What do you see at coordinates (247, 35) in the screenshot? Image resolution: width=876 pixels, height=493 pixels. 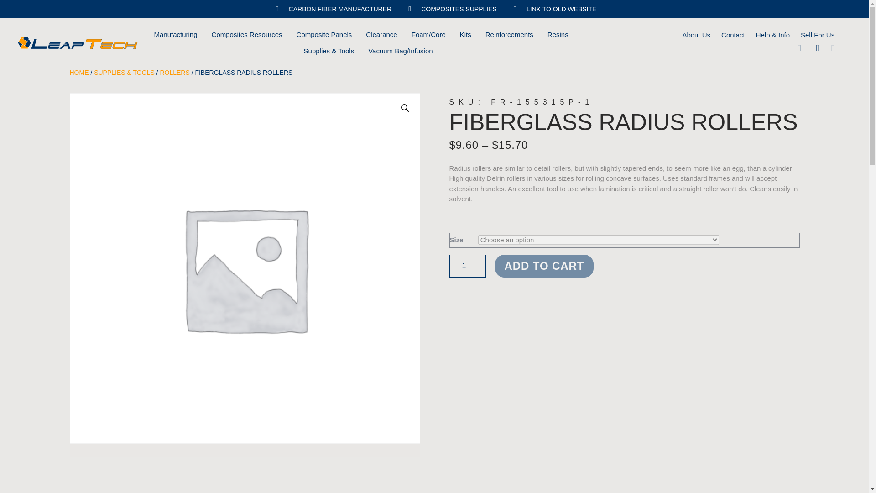 I see `Composites Resources` at bounding box center [247, 35].